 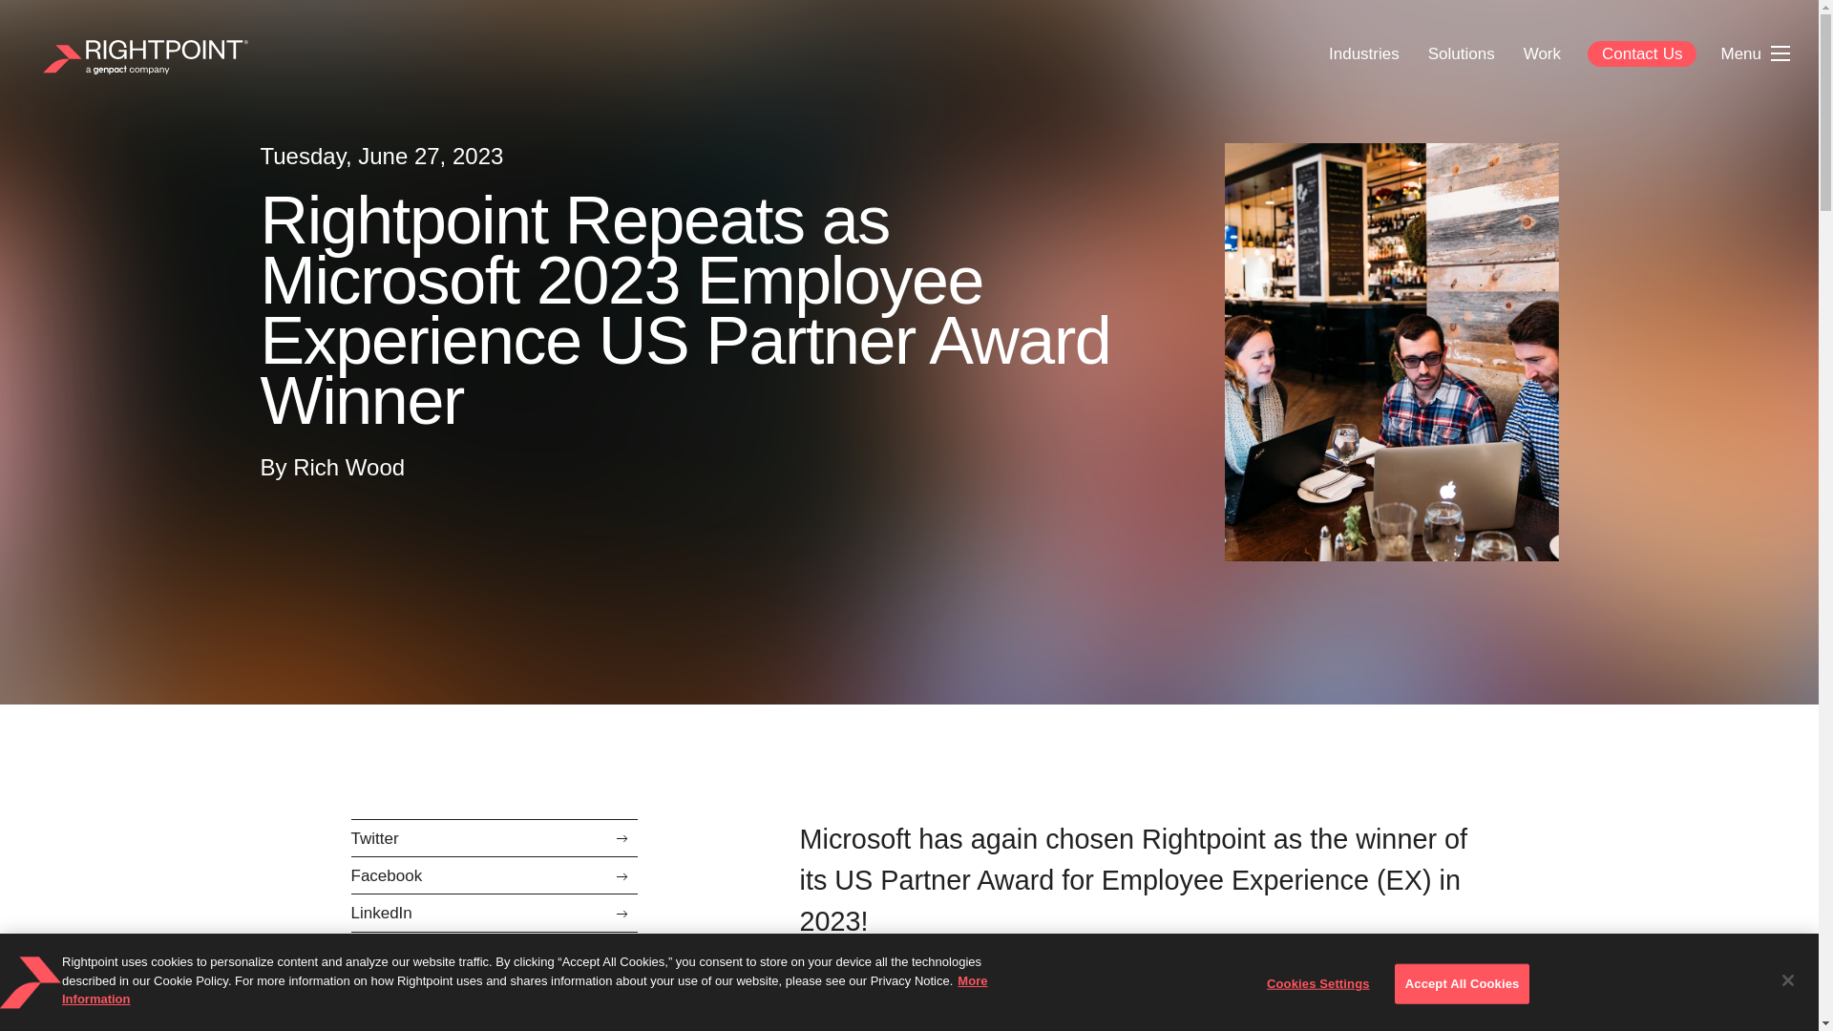 I want to click on Solutions, so click(x=1461, y=53).